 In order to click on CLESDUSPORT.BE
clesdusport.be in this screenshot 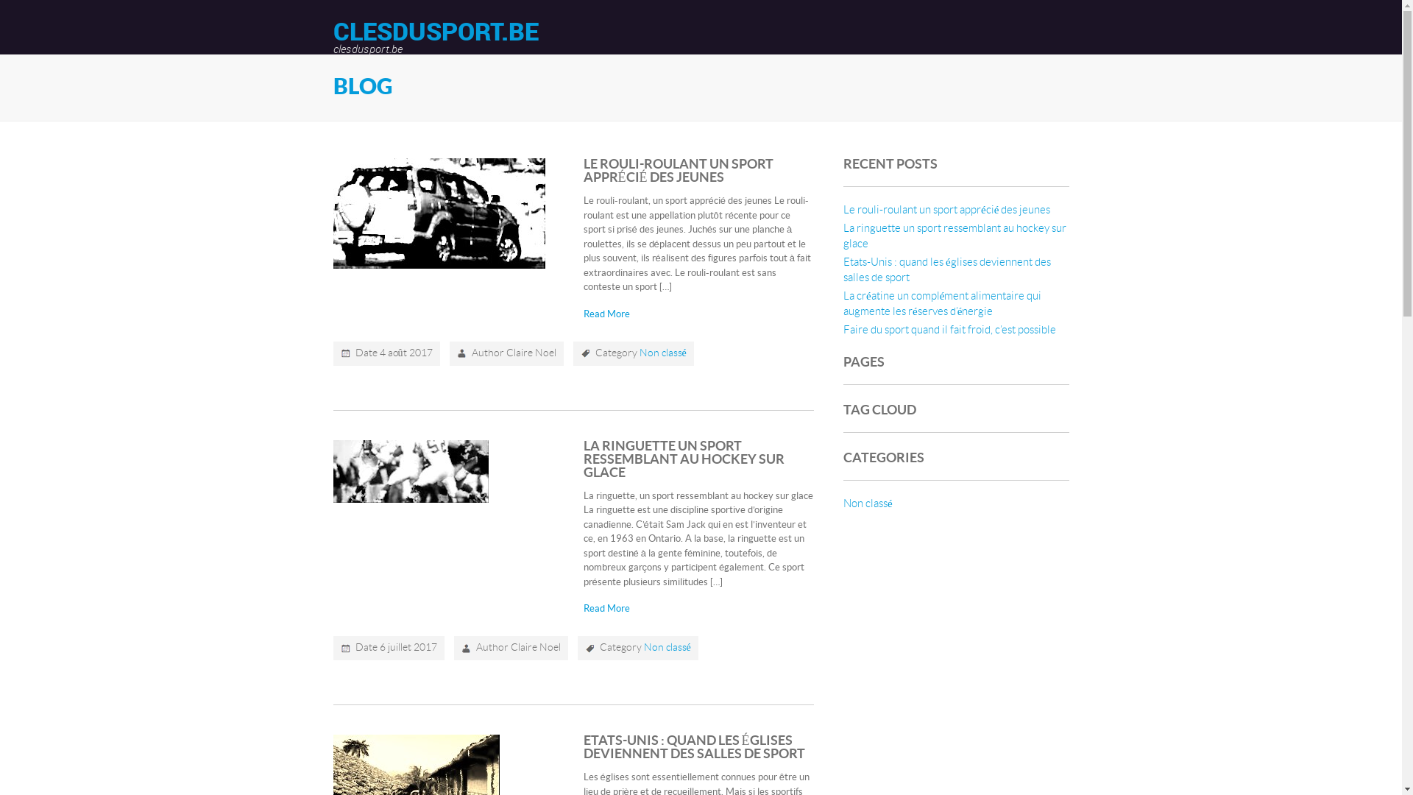, I will do `click(436, 37)`.